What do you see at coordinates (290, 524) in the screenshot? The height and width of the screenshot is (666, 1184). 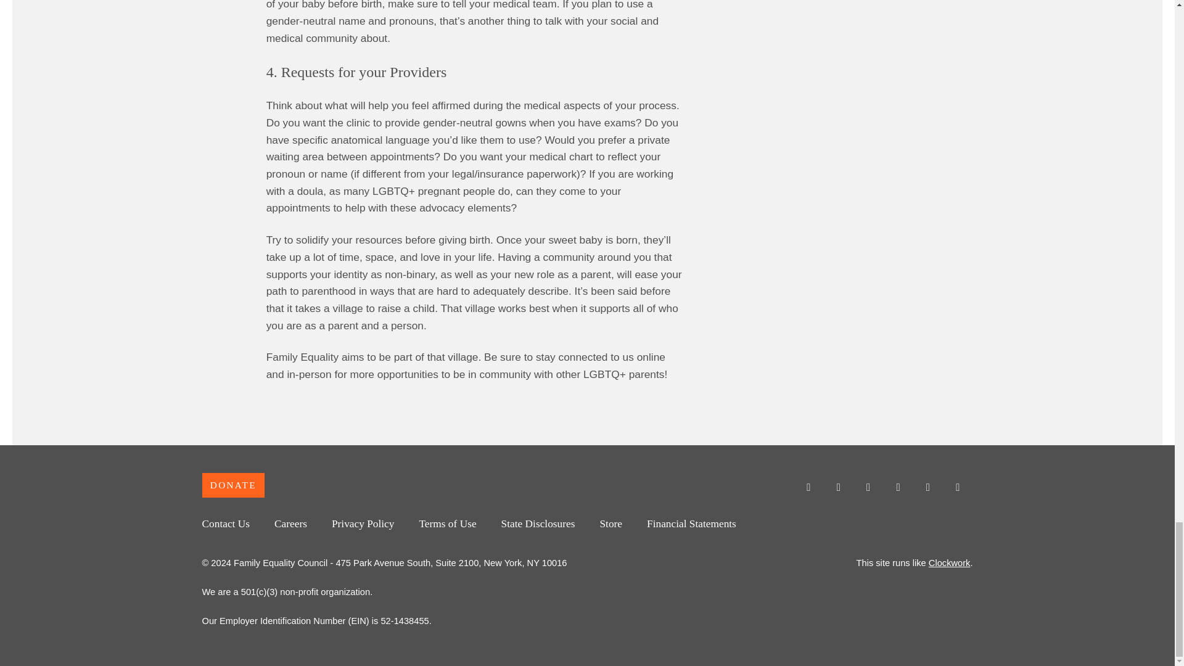 I see `Careers` at bounding box center [290, 524].